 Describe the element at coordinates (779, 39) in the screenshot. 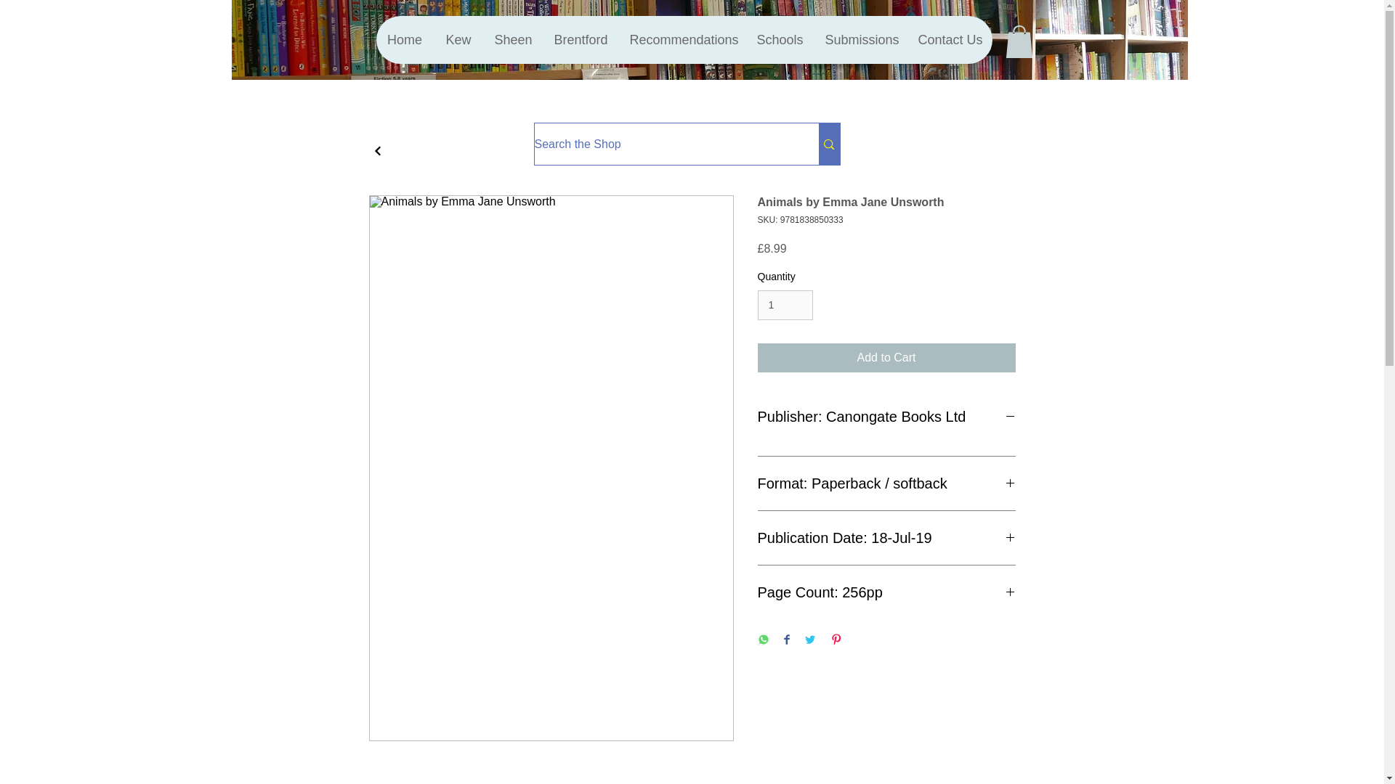

I see `Schools` at that location.